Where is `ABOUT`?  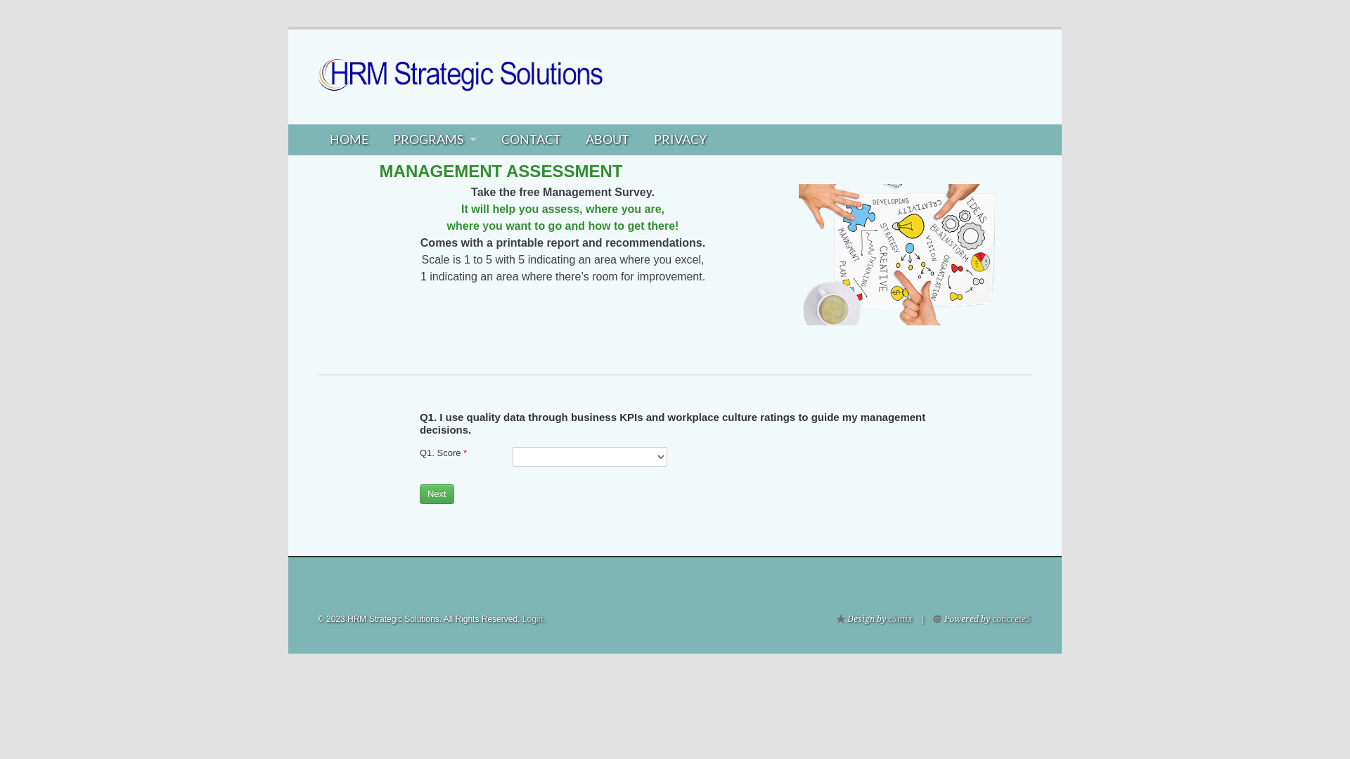 ABOUT is located at coordinates (607, 140).